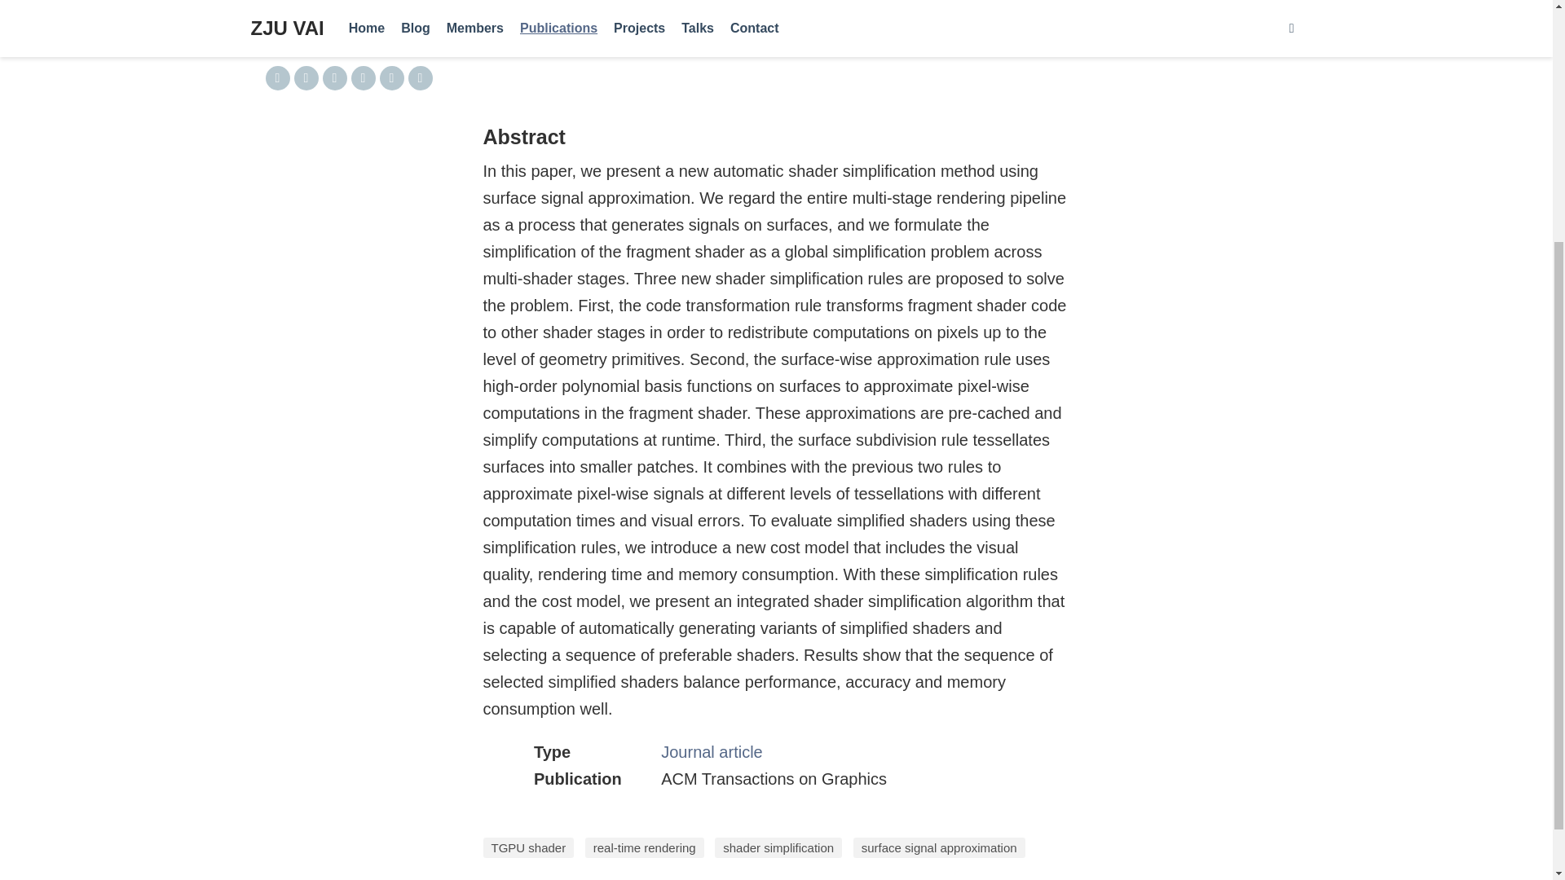 The width and height of the screenshot is (1565, 880). Describe the element at coordinates (388, 34) in the screenshot. I see `DOI` at that location.